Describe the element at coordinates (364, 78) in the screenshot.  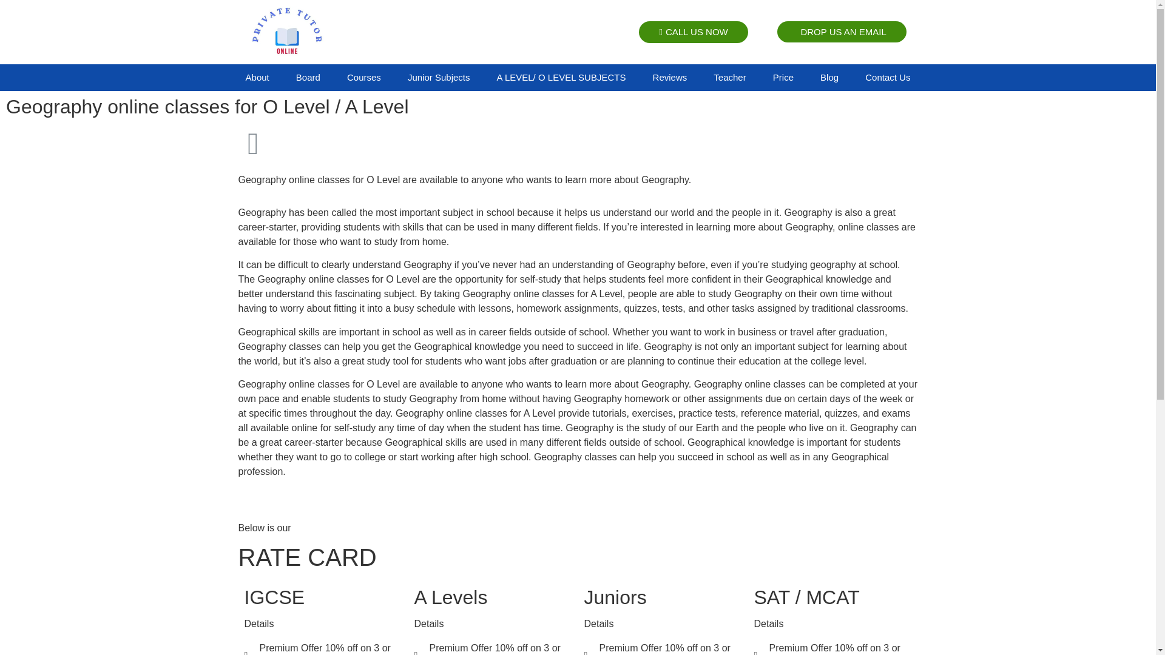
I see `Courses` at that location.